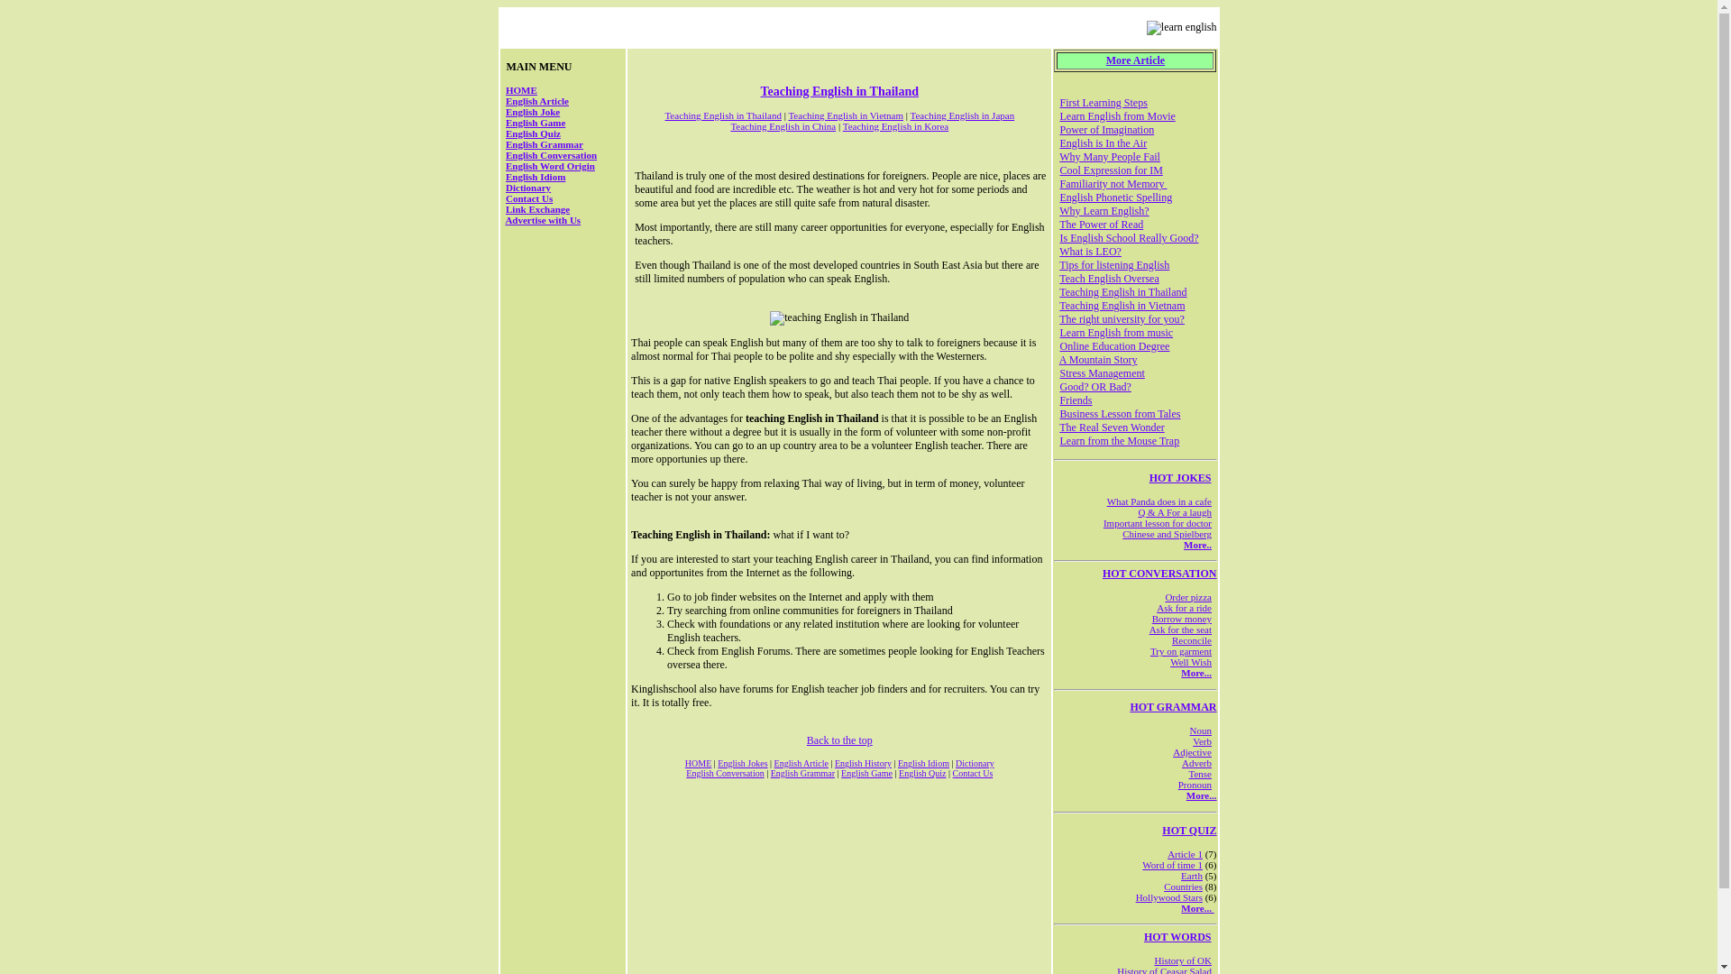 The image size is (1731, 974). What do you see at coordinates (923, 763) in the screenshot?
I see `English Idiom` at bounding box center [923, 763].